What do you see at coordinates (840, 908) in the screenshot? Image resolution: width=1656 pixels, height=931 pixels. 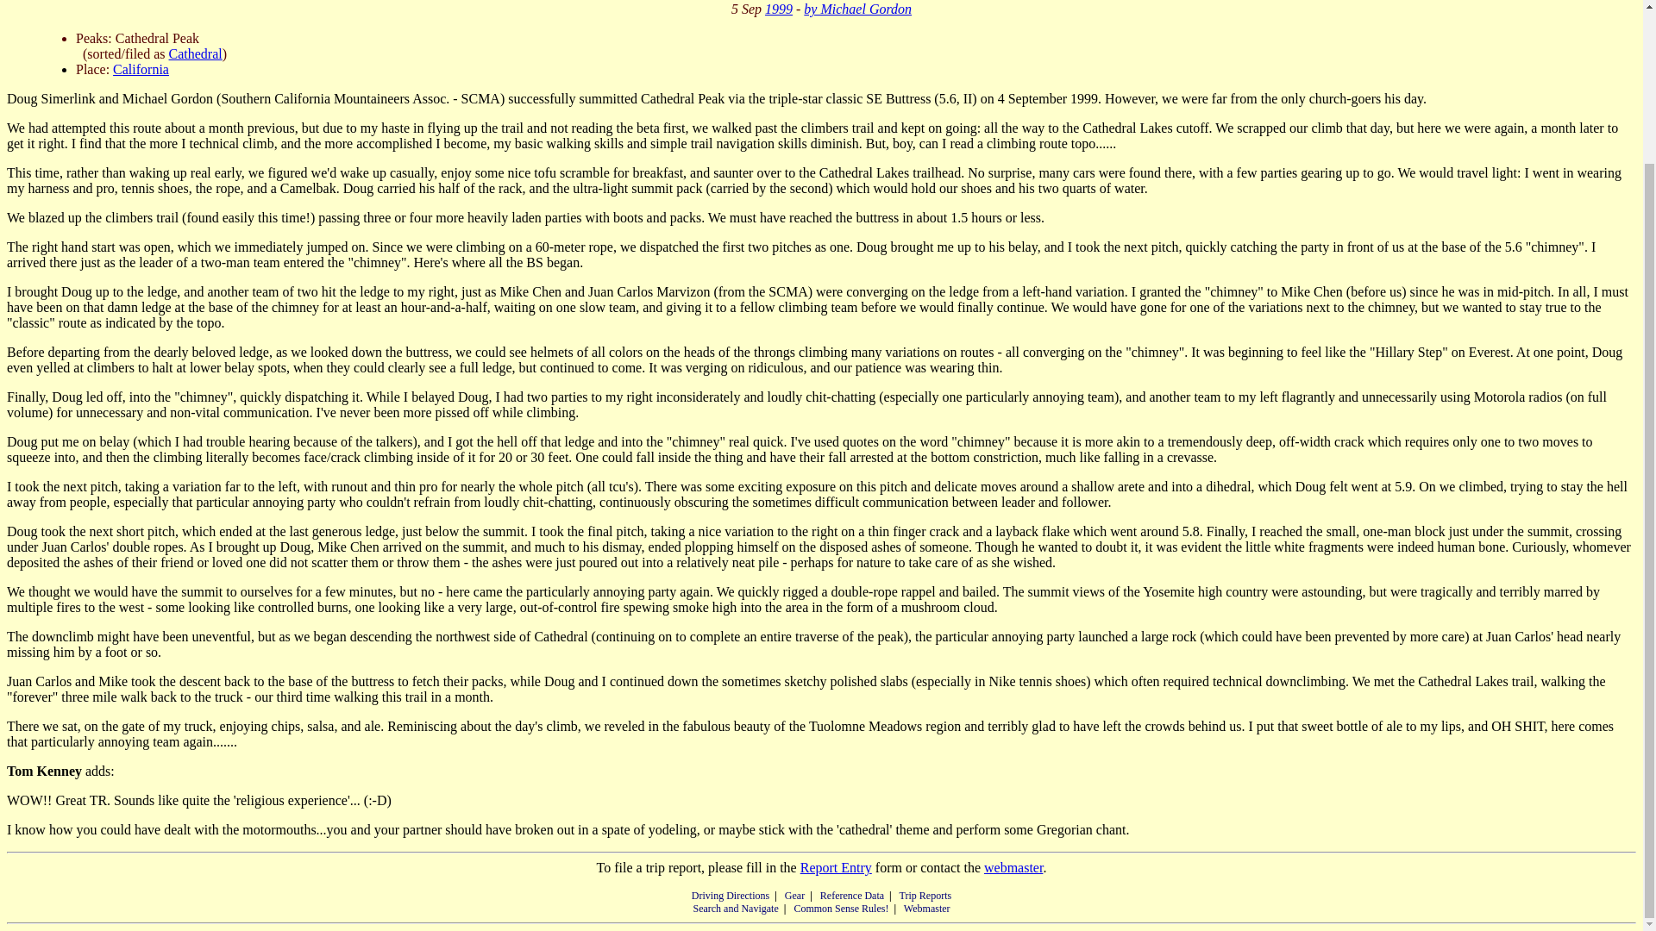 I see `Common Sense Rules!` at bounding box center [840, 908].